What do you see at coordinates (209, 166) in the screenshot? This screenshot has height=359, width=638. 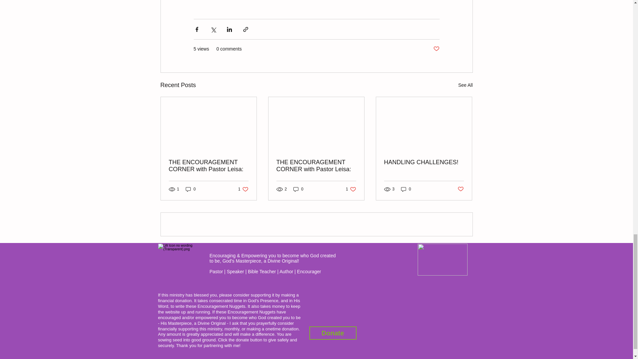 I see `THE ENCOURAGEMENT CORNER with Pastor Leisa:` at bounding box center [209, 166].